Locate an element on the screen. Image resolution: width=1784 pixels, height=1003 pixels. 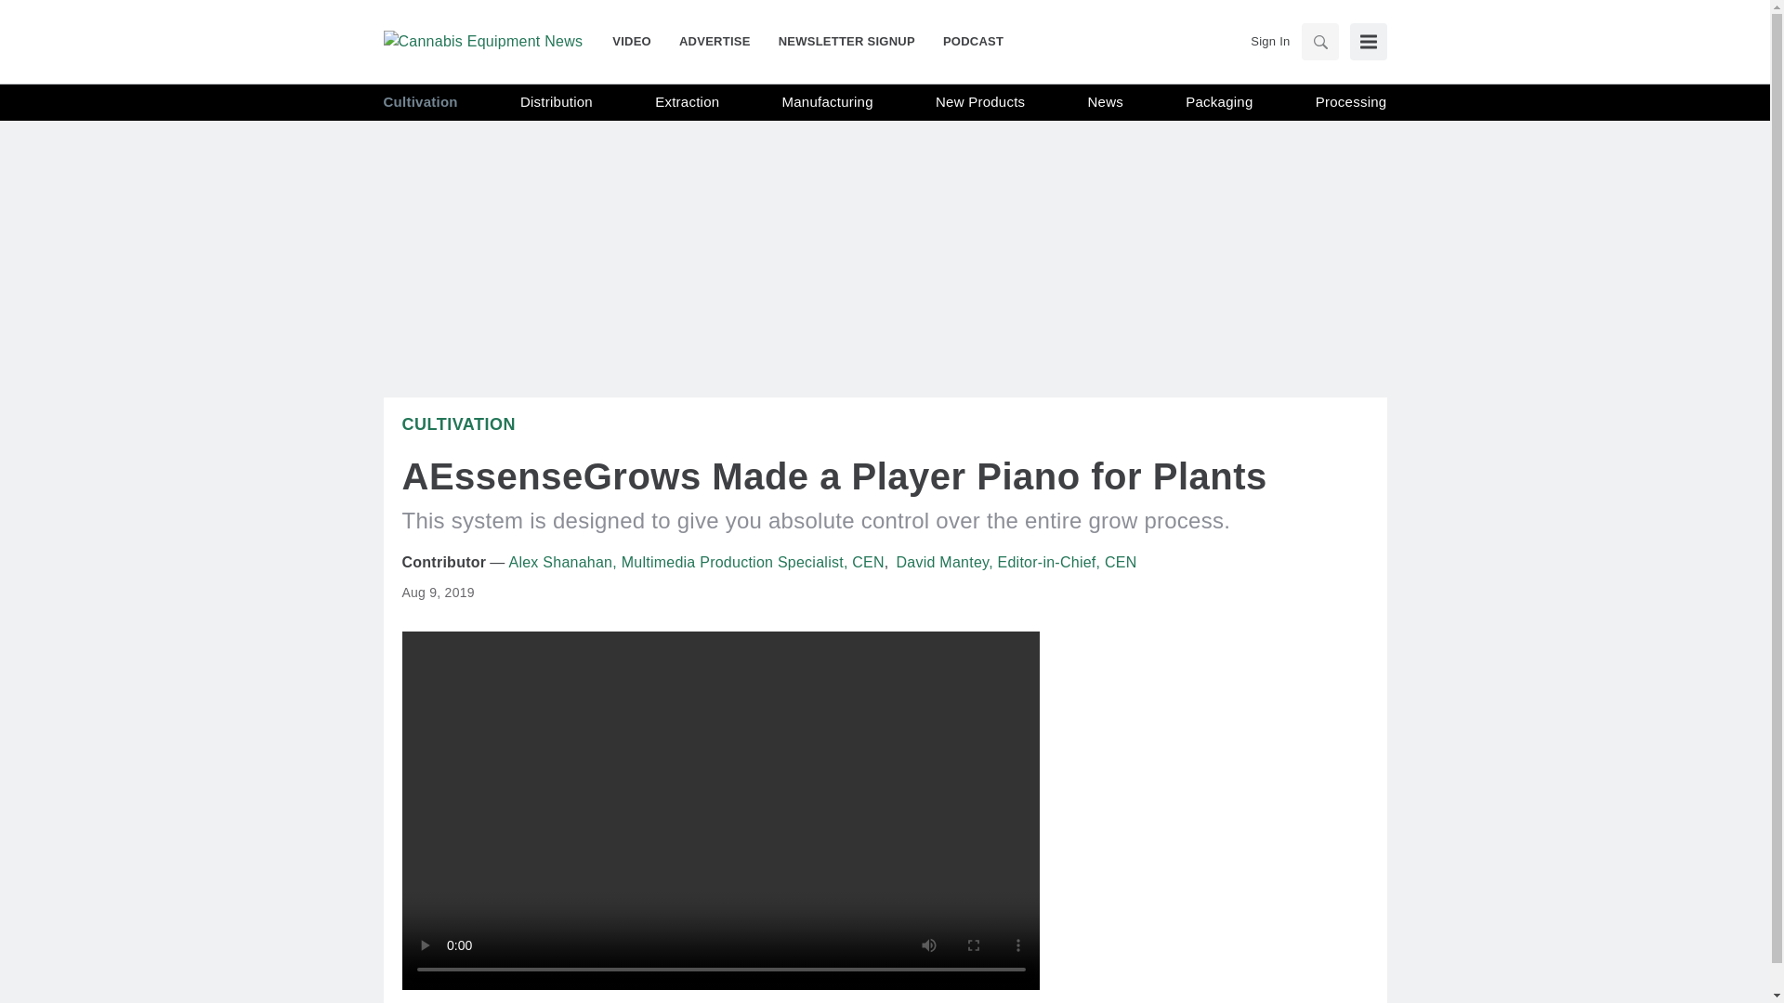
NEWSLETTER SIGNUP is located at coordinates (847, 41).